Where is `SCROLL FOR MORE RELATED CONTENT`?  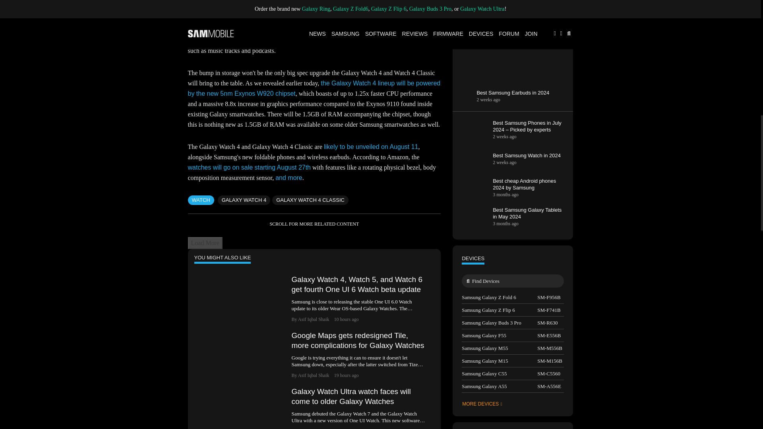 SCROLL FOR MORE RELATED CONTENT is located at coordinates (314, 224).